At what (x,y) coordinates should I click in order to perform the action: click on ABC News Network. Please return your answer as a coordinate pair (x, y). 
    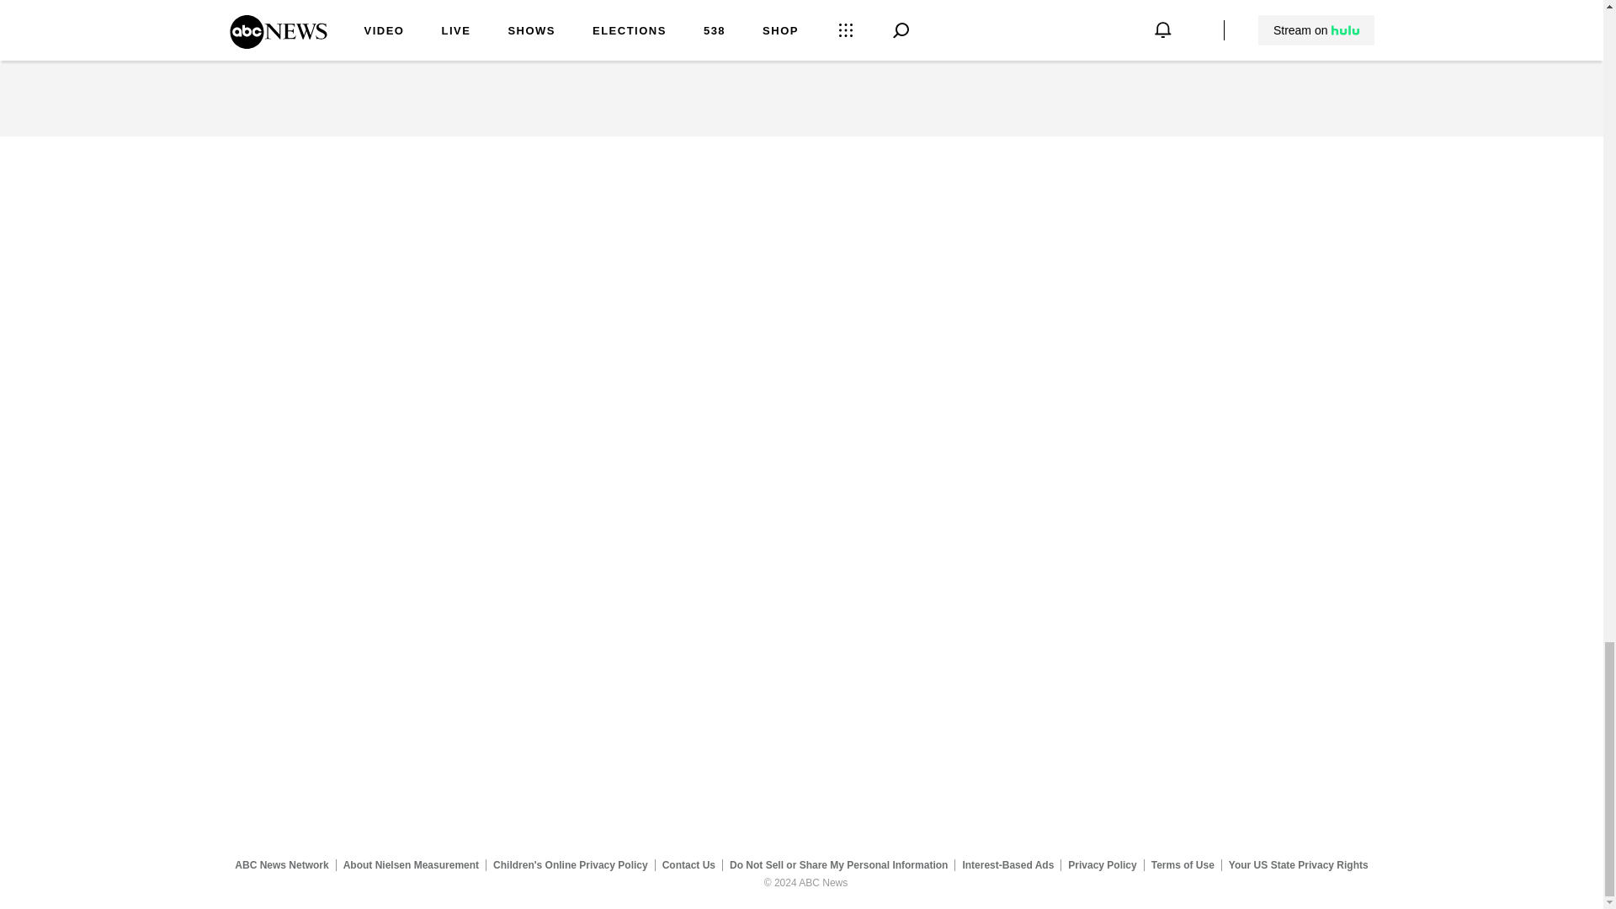
    Looking at the image, I should click on (281, 864).